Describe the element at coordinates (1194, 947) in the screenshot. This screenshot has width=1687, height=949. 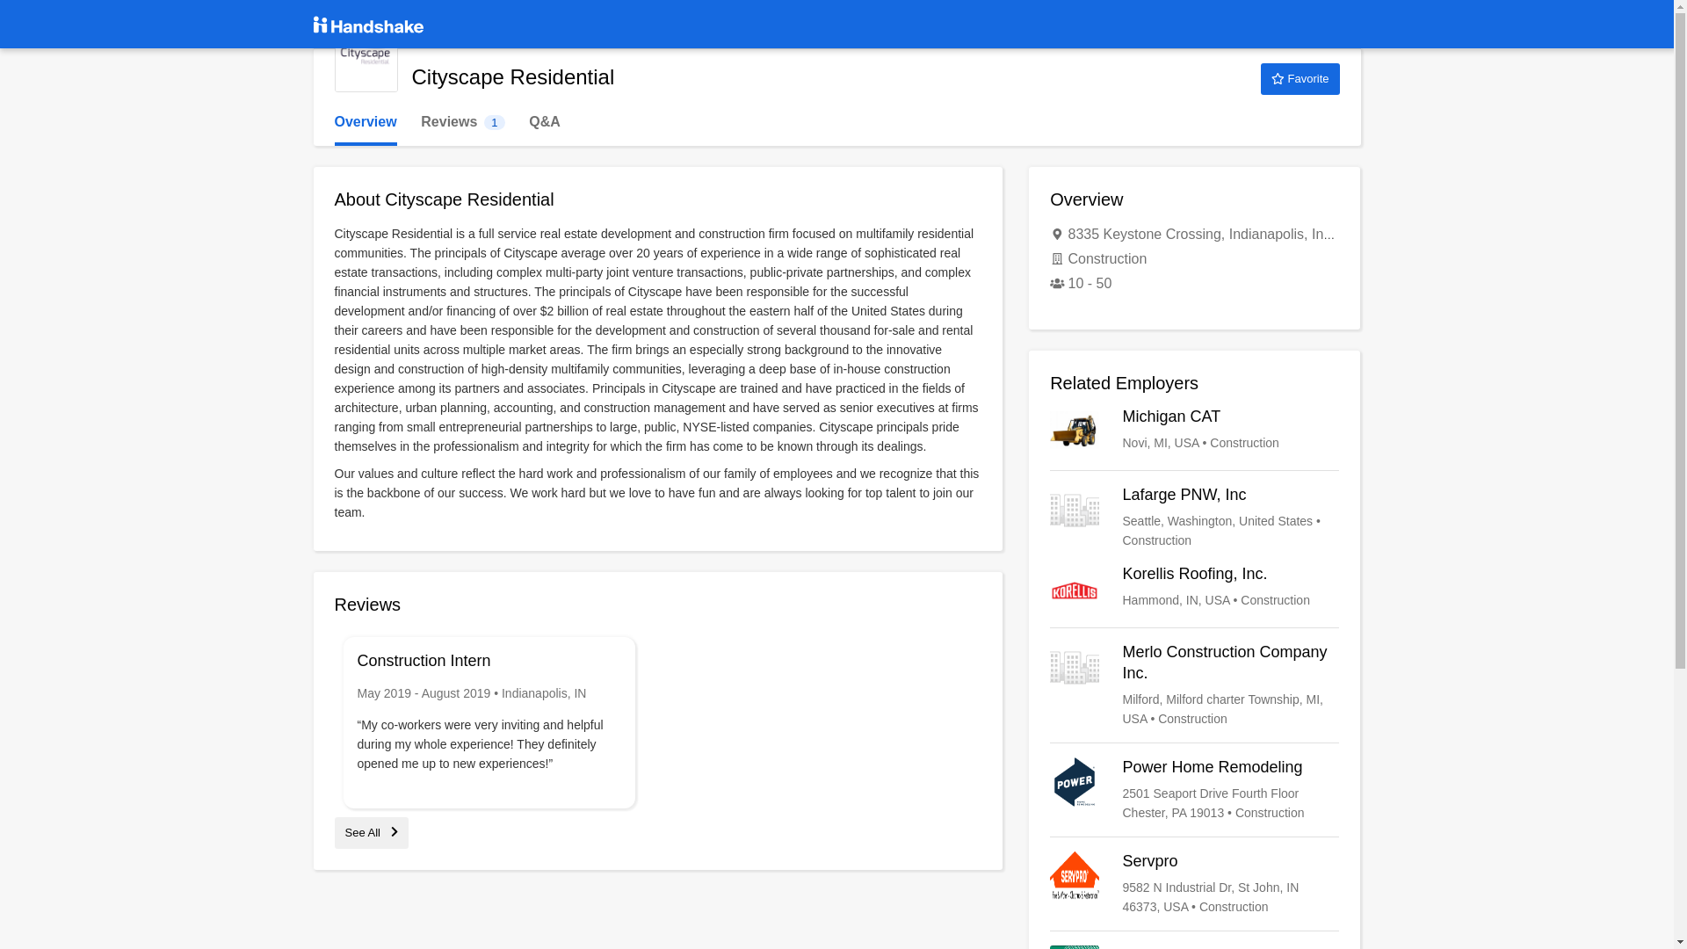
I see `Servpro` at that location.